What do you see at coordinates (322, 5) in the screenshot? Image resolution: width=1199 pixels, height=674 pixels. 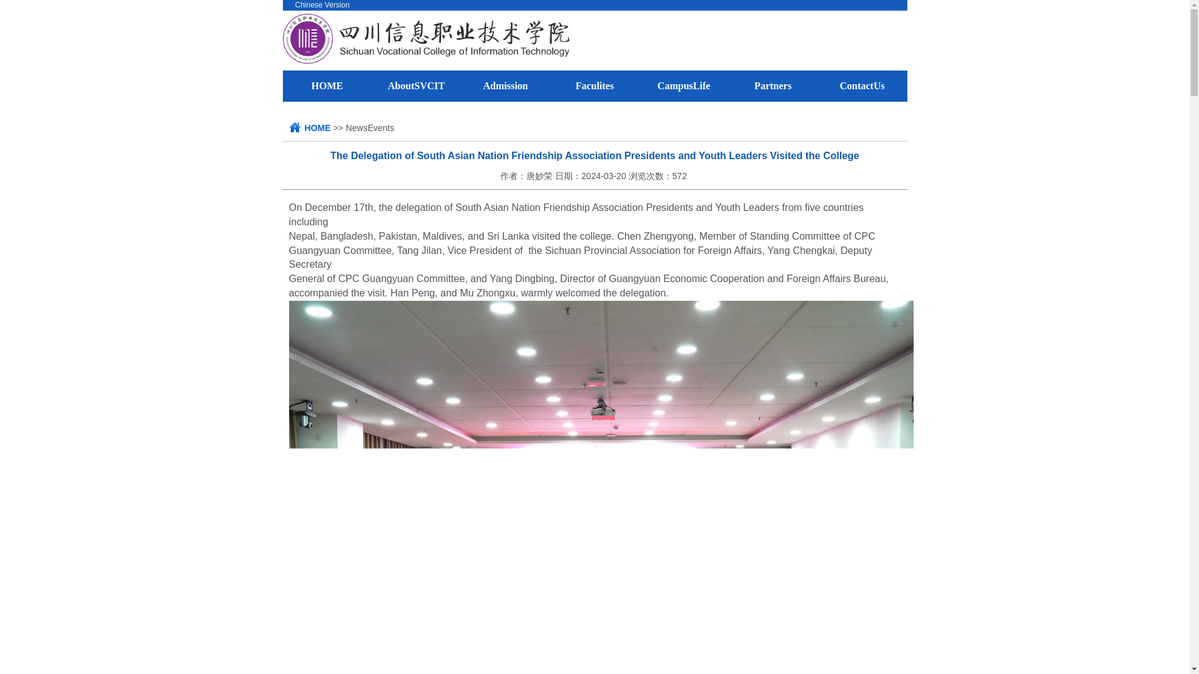 I see `Chinese Version` at bounding box center [322, 5].